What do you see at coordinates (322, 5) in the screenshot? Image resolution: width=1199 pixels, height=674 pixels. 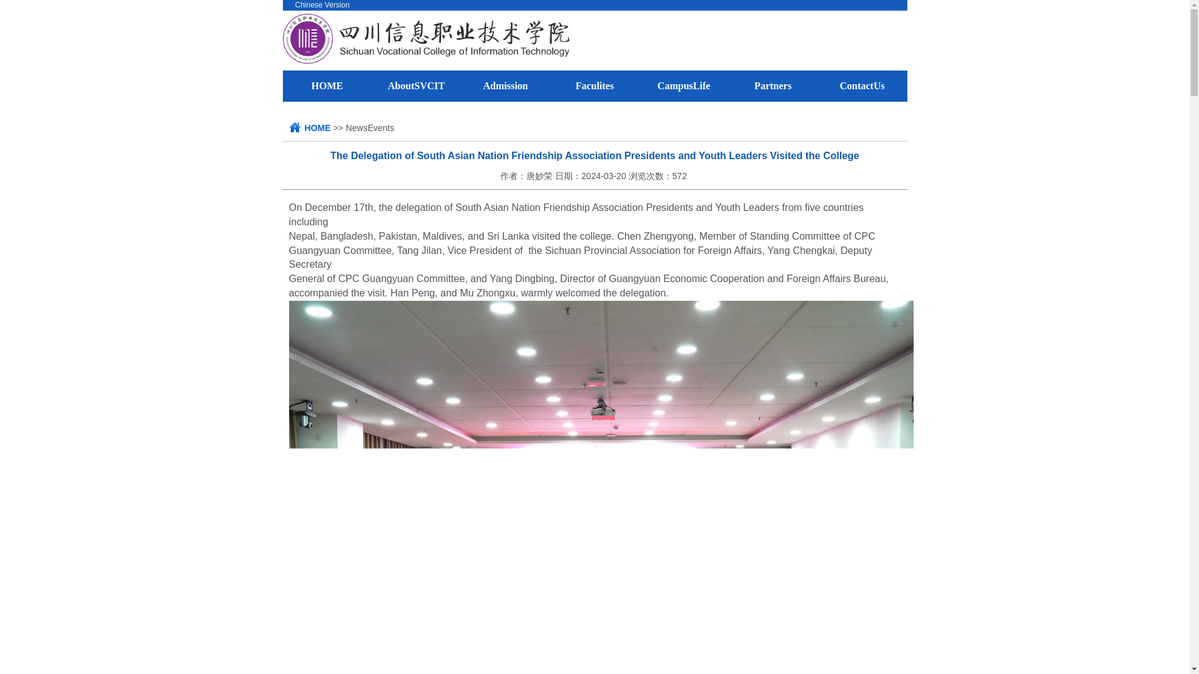 I see `Chinese Version` at bounding box center [322, 5].